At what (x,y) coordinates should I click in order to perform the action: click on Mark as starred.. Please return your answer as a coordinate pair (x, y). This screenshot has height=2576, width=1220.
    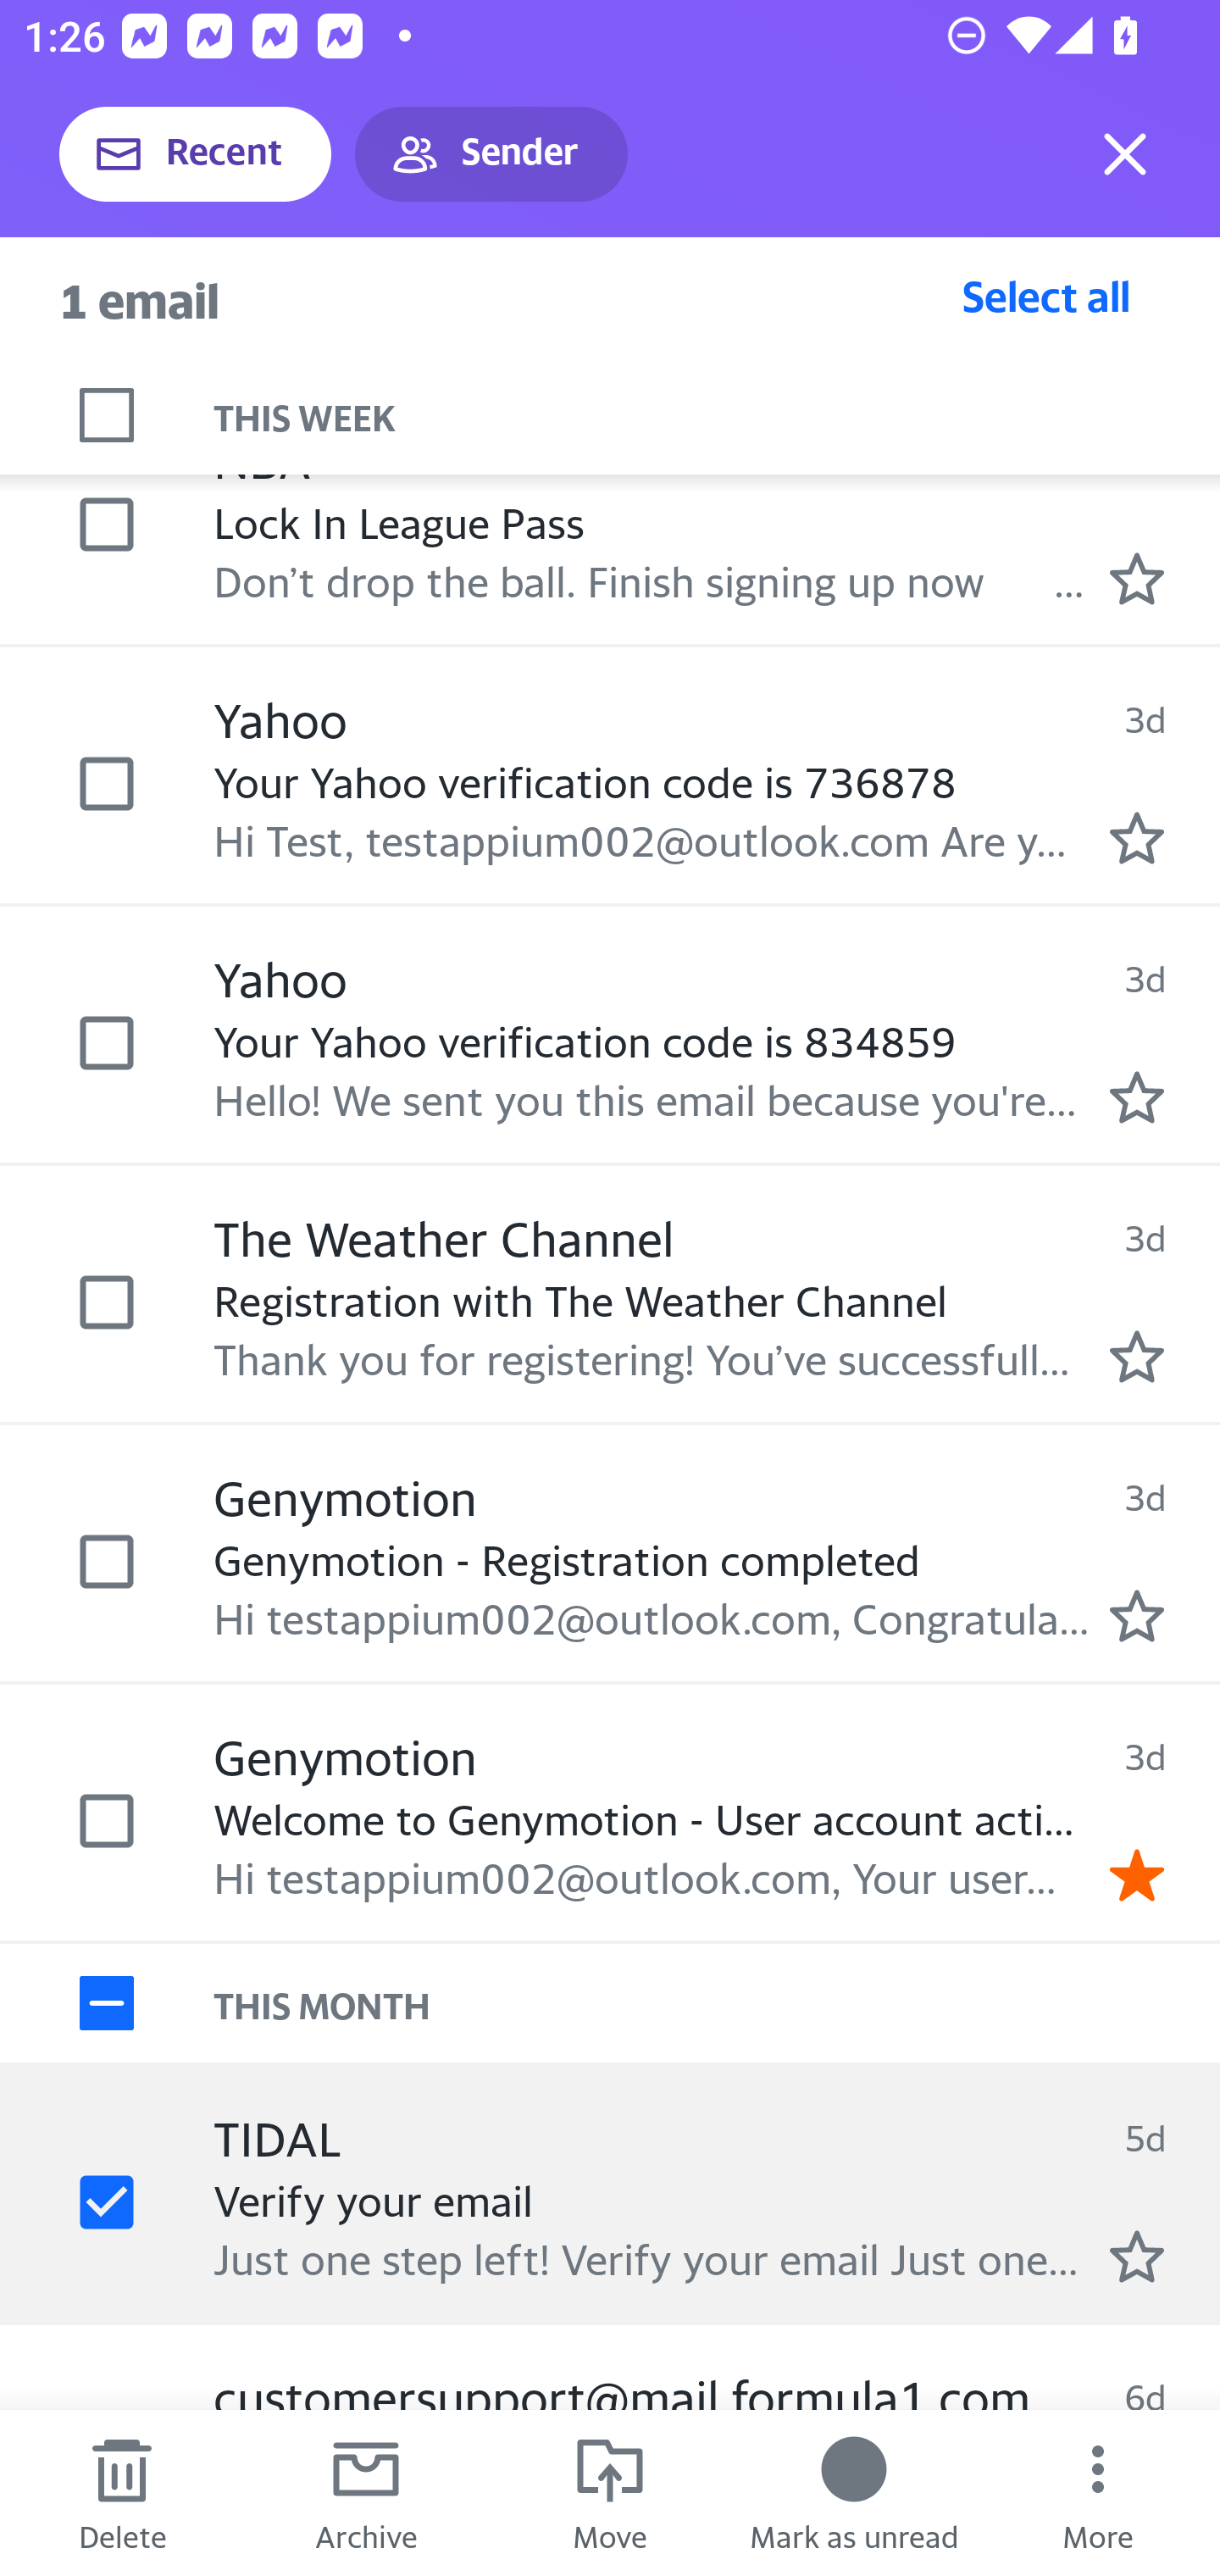
    Looking at the image, I should click on (1137, 838).